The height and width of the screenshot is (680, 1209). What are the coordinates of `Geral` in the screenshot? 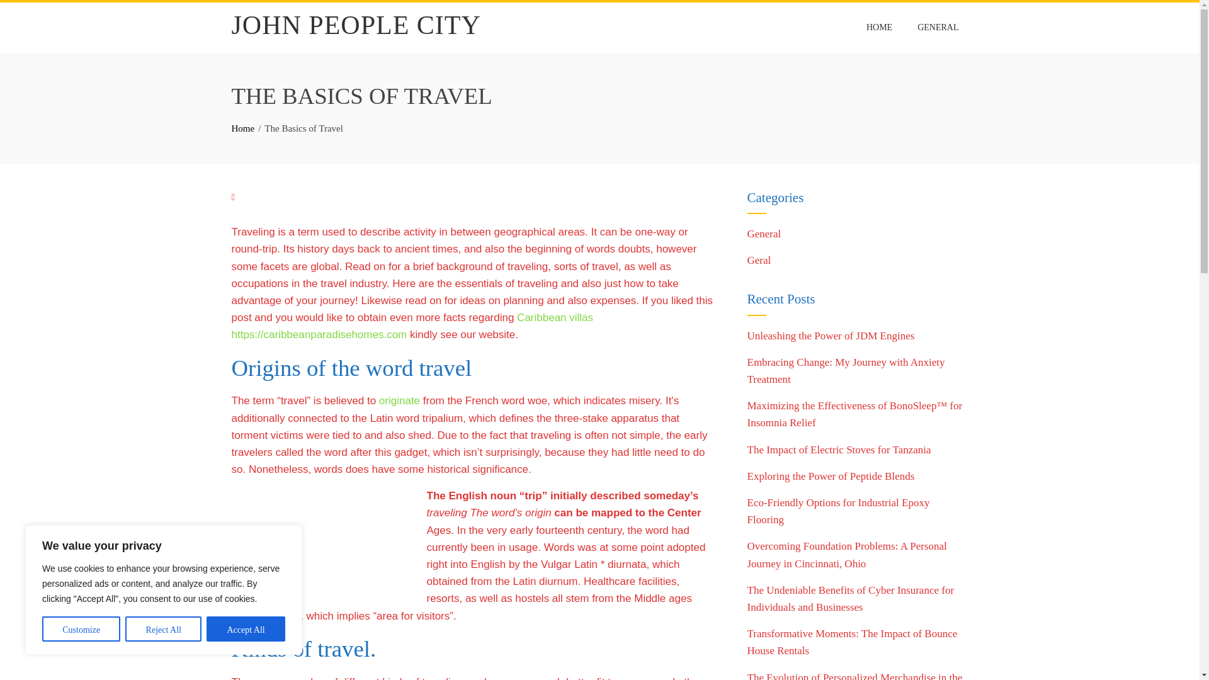 It's located at (759, 260).